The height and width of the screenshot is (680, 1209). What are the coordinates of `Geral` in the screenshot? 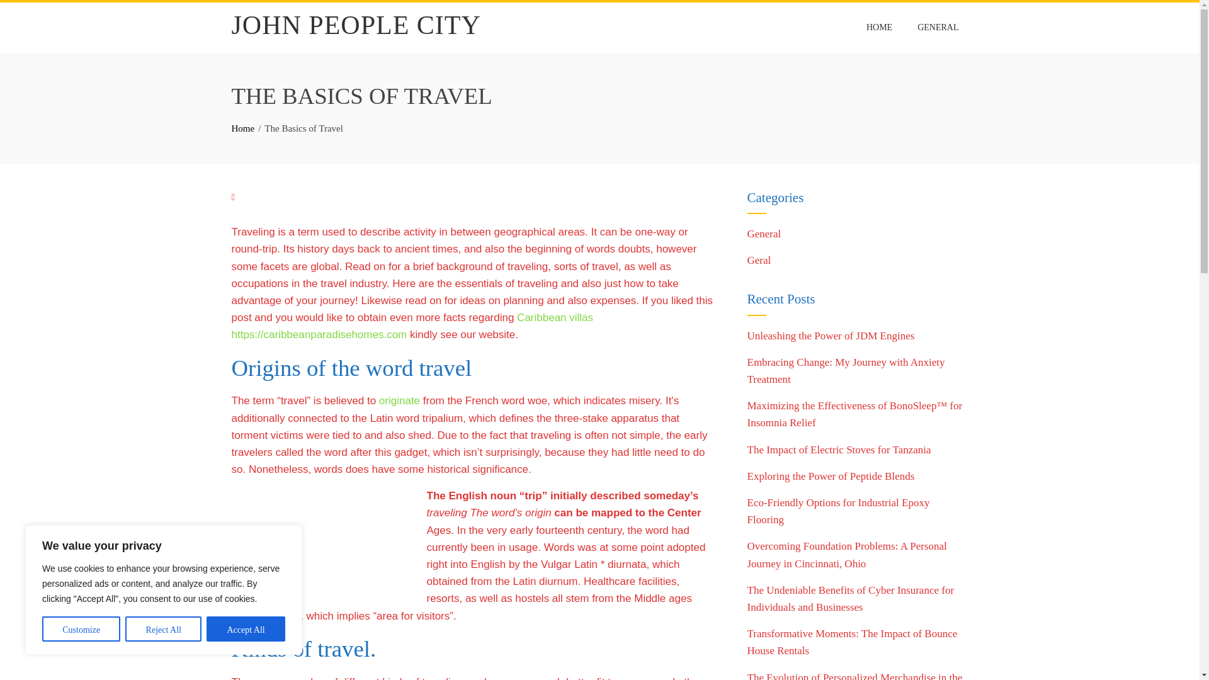 It's located at (759, 260).